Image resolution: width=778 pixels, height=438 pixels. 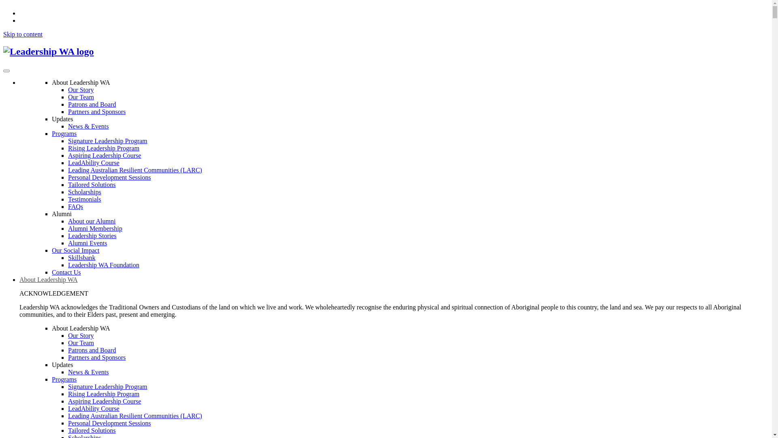 What do you see at coordinates (81, 97) in the screenshot?
I see `Our Team` at bounding box center [81, 97].